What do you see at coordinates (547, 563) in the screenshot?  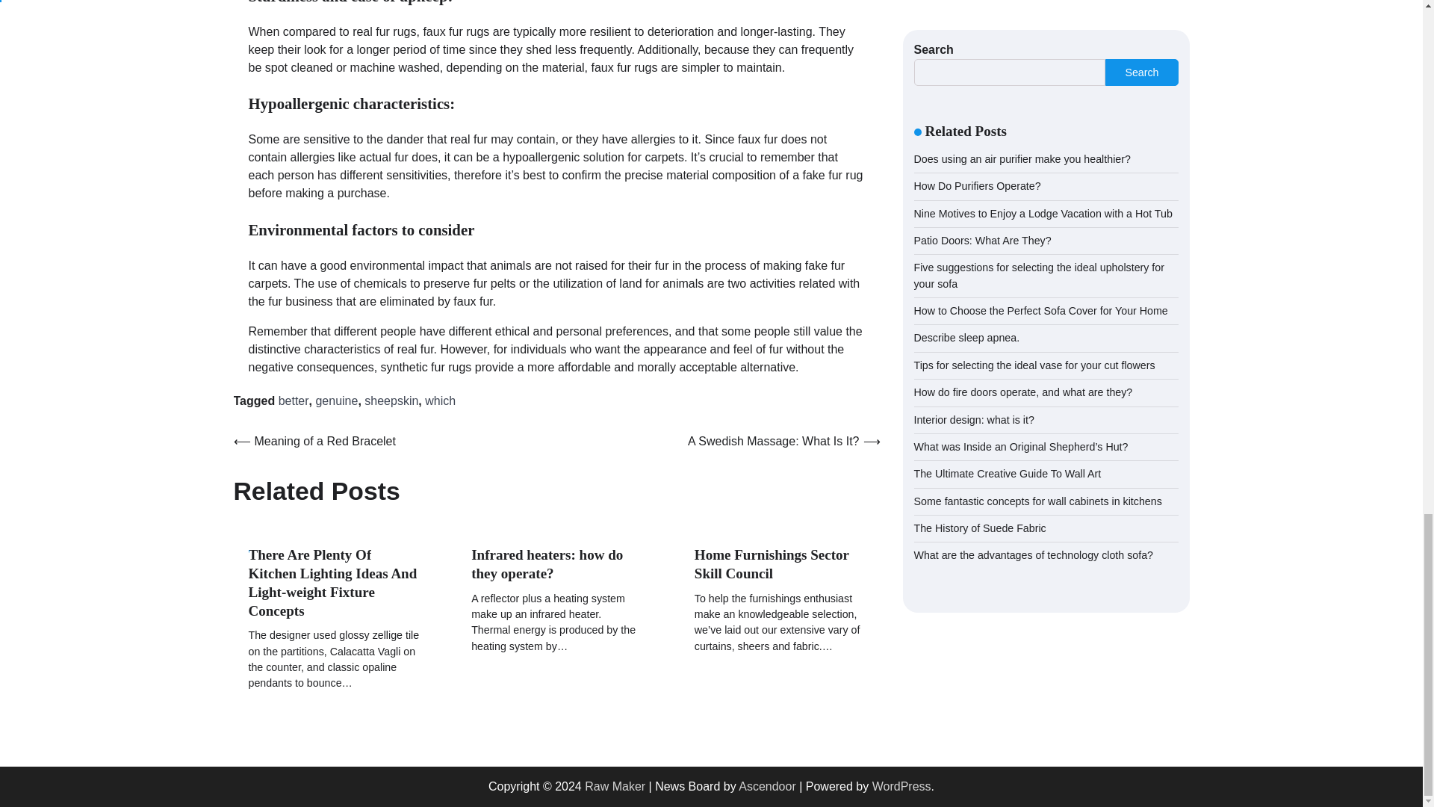 I see `Infrared heaters: how do they operate?` at bounding box center [547, 563].